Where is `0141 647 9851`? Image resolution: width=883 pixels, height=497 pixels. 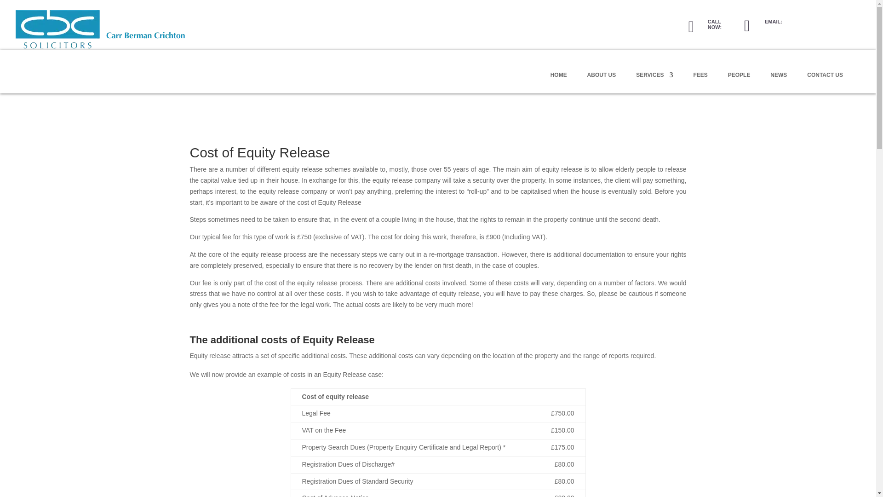 0141 647 9851 is located at coordinates (716, 29).